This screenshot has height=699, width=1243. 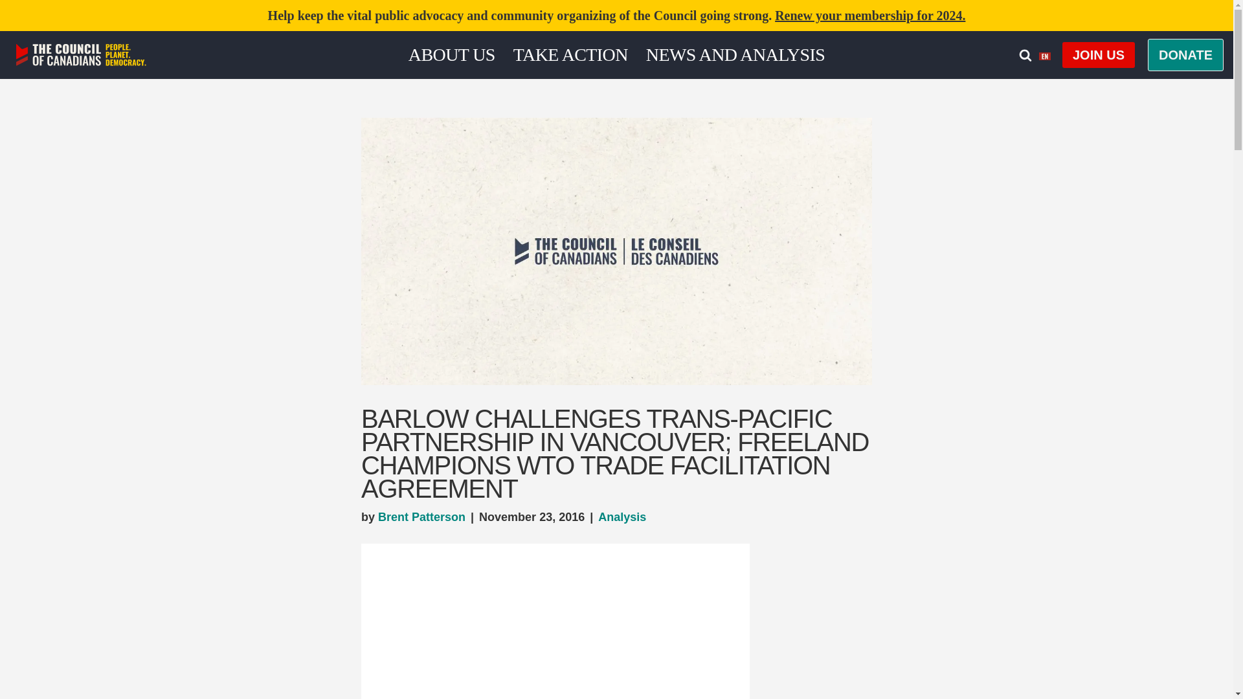 What do you see at coordinates (870, 15) in the screenshot?
I see `Renew your membership for 2024.` at bounding box center [870, 15].